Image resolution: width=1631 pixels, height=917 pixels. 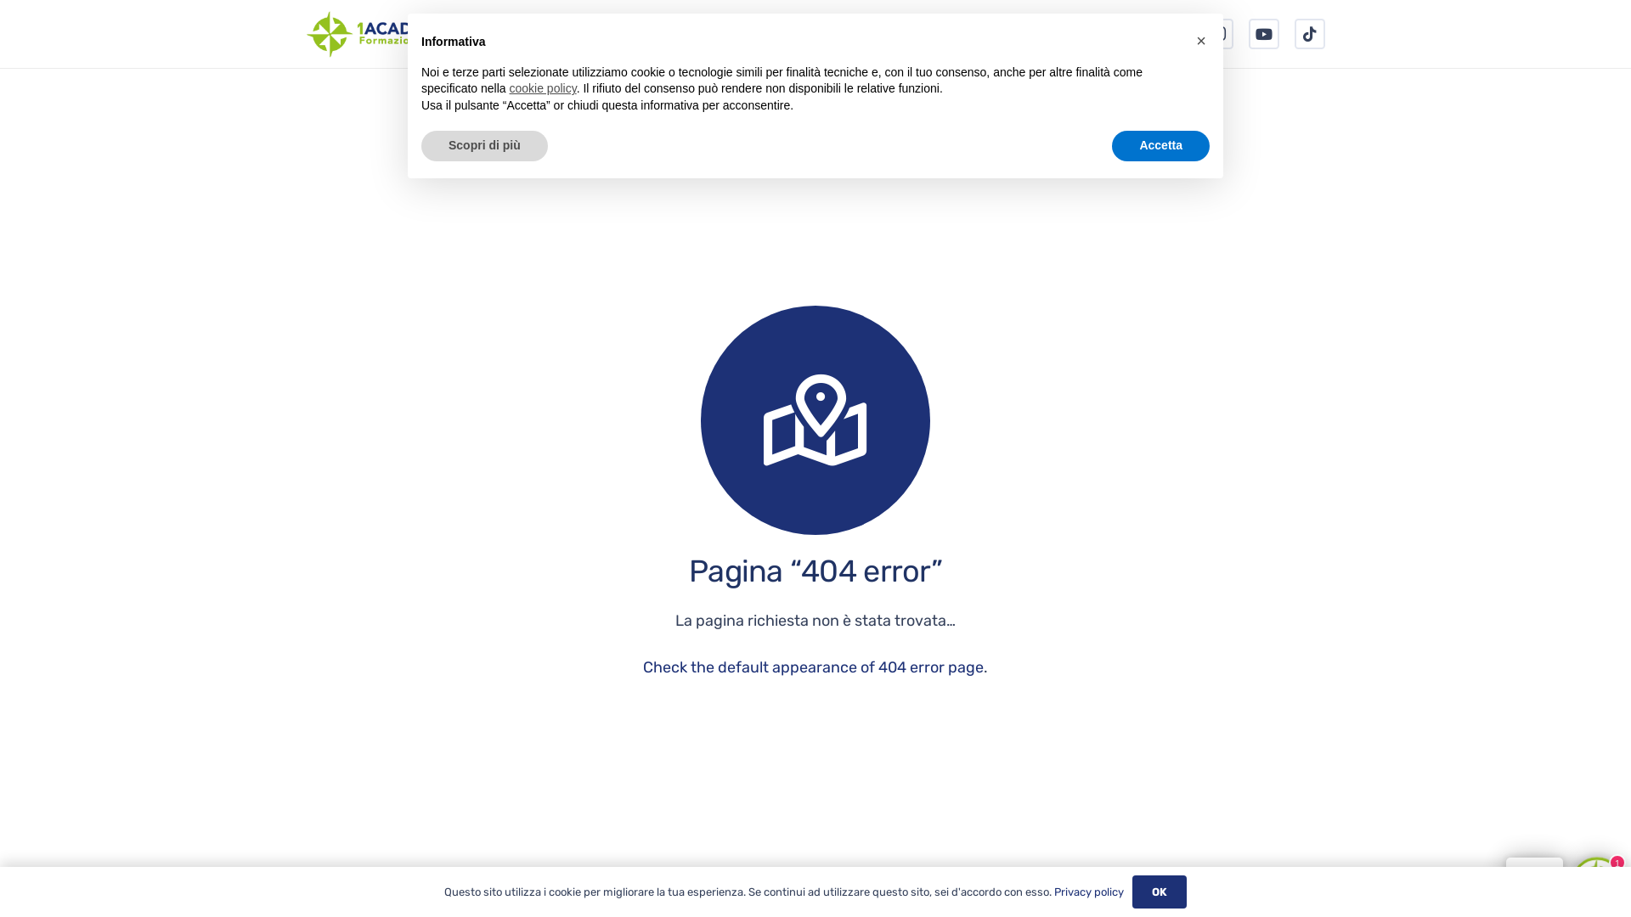 What do you see at coordinates (635, 34) in the screenshot?
I see `Home` at bounding box center [635, 34].